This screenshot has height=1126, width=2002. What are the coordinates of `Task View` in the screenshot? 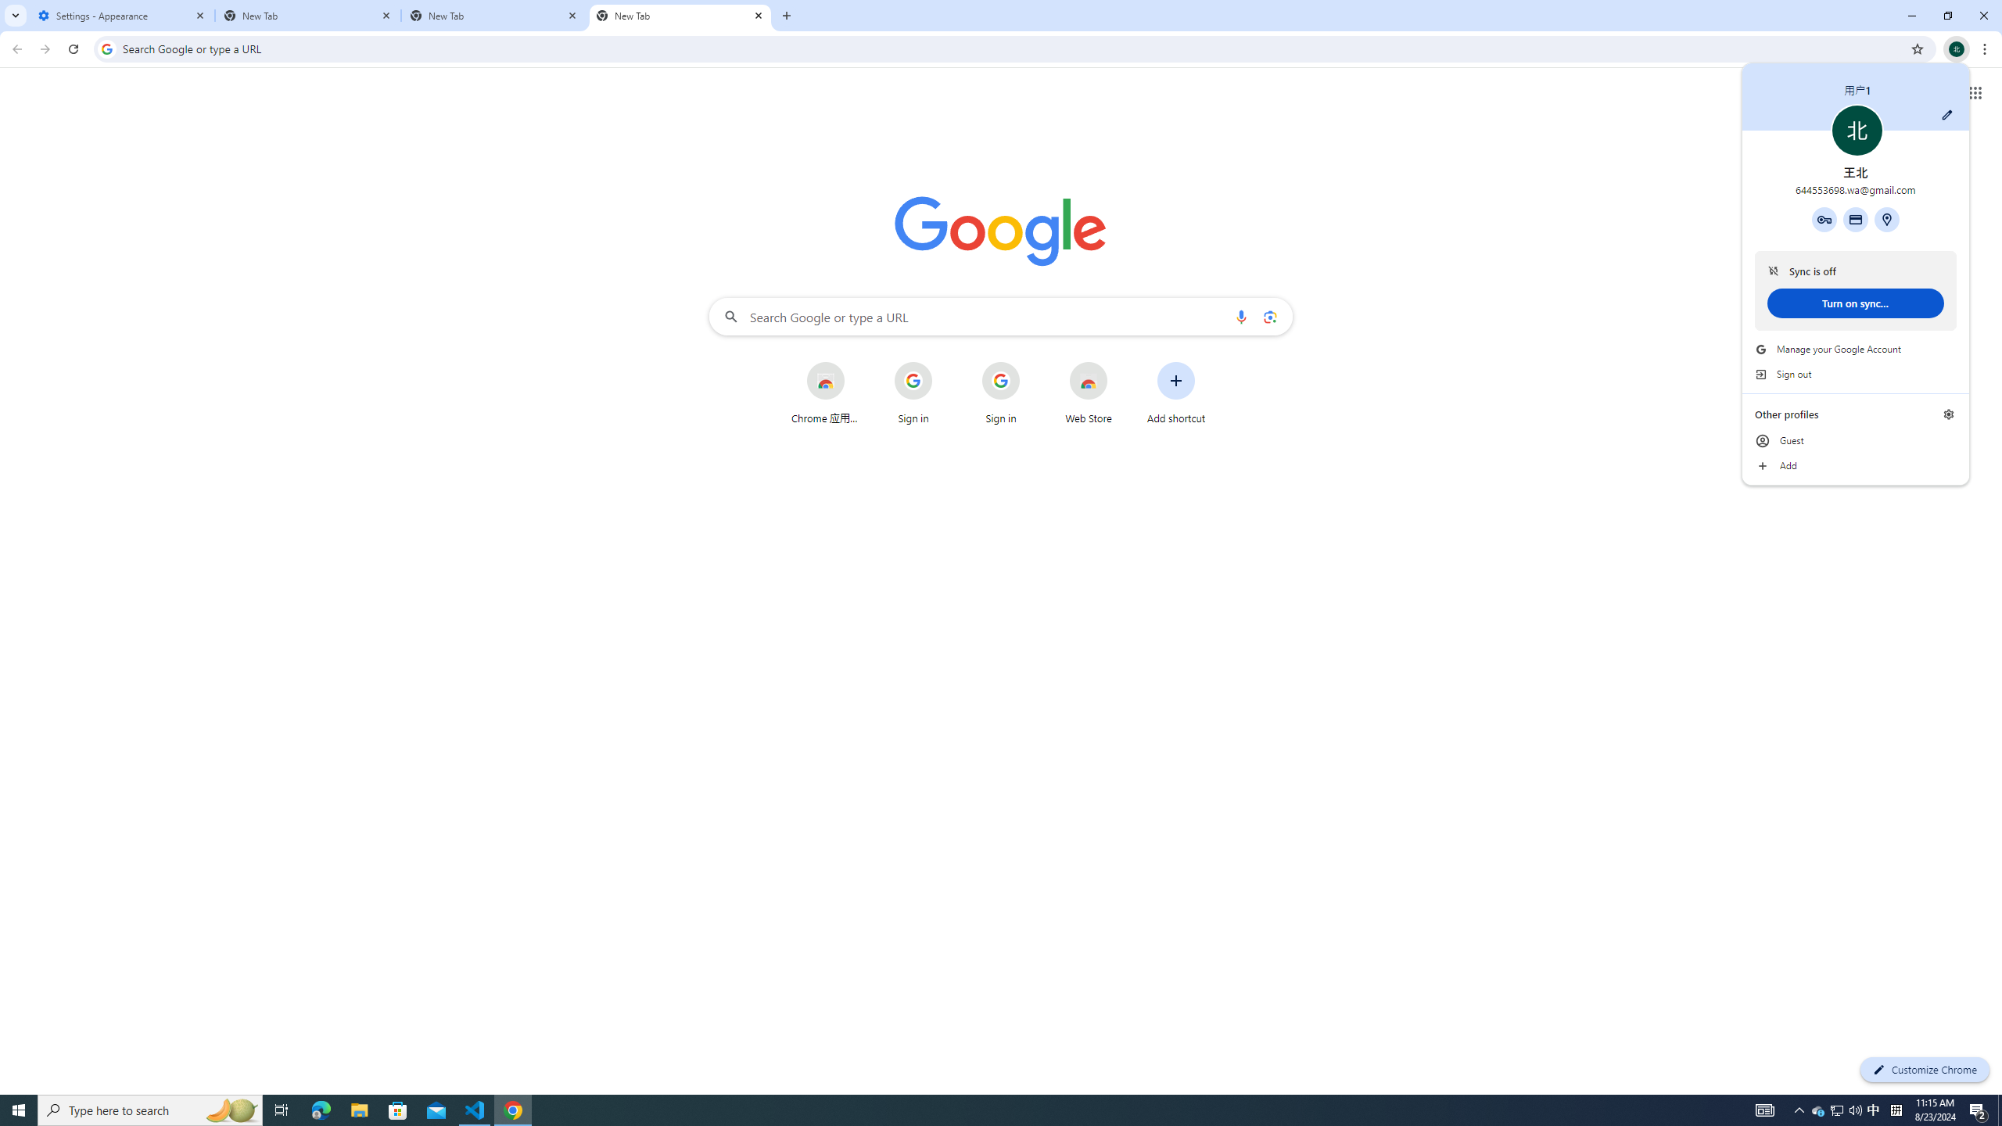 It's located at (282, 1110).